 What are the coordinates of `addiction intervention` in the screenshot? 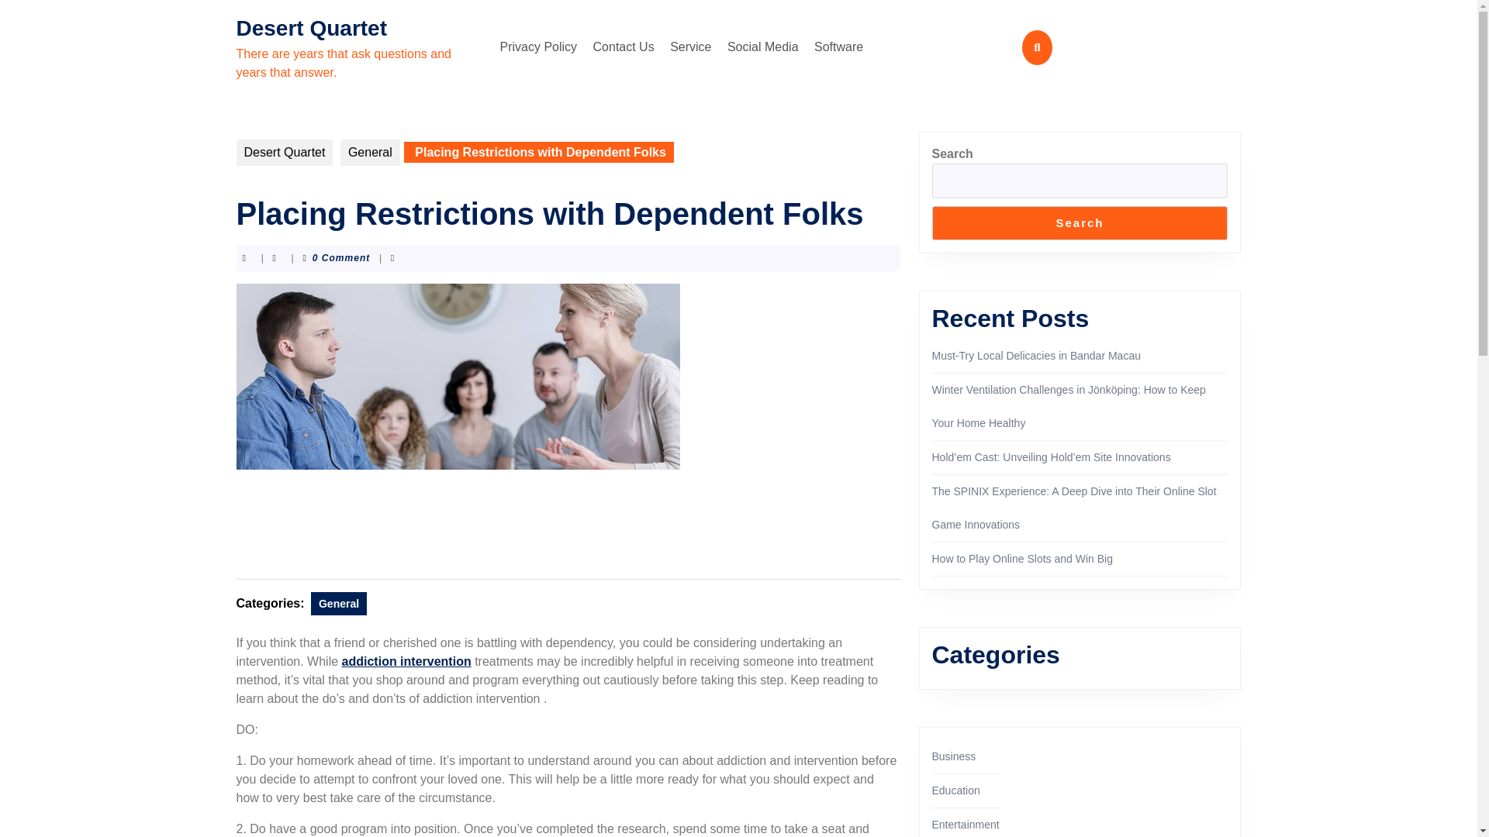 It's located at (406, 660).